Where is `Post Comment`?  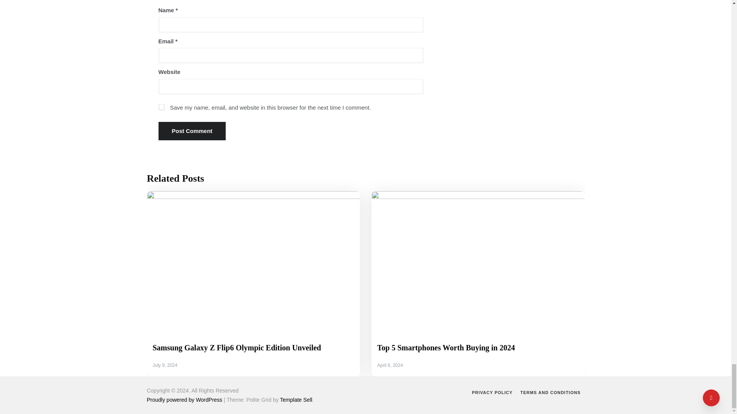
Post Comment is located at coordinates (192, 131).